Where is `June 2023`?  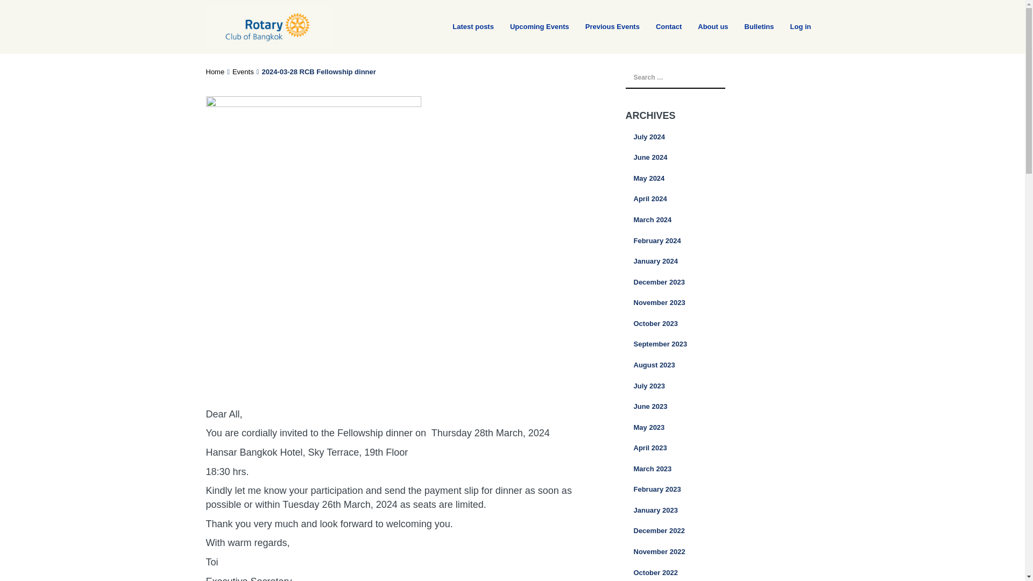 June 2023 is located at coordinates (722, 407).